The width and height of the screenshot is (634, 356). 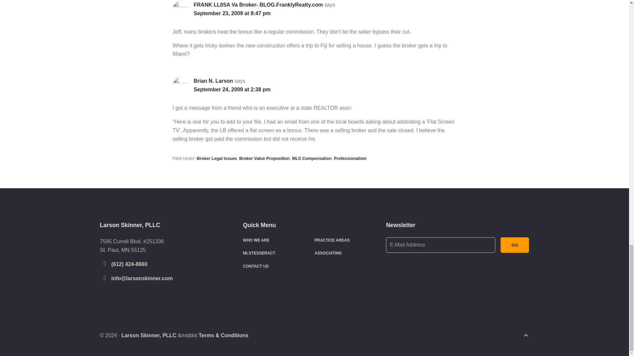 I want to click on MLSTESSERACT, so click(x=259, y=253).